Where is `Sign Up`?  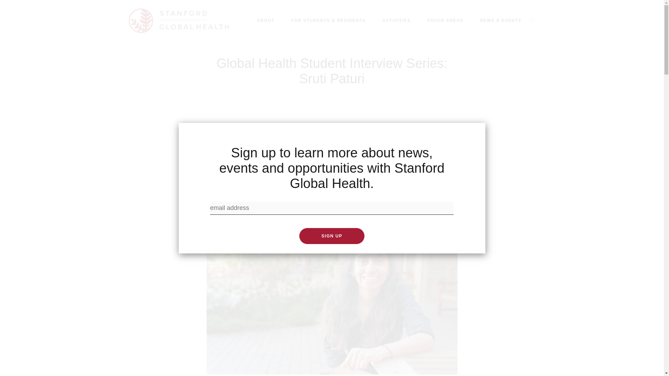 Sign Up is located at coordinates (332, 235).